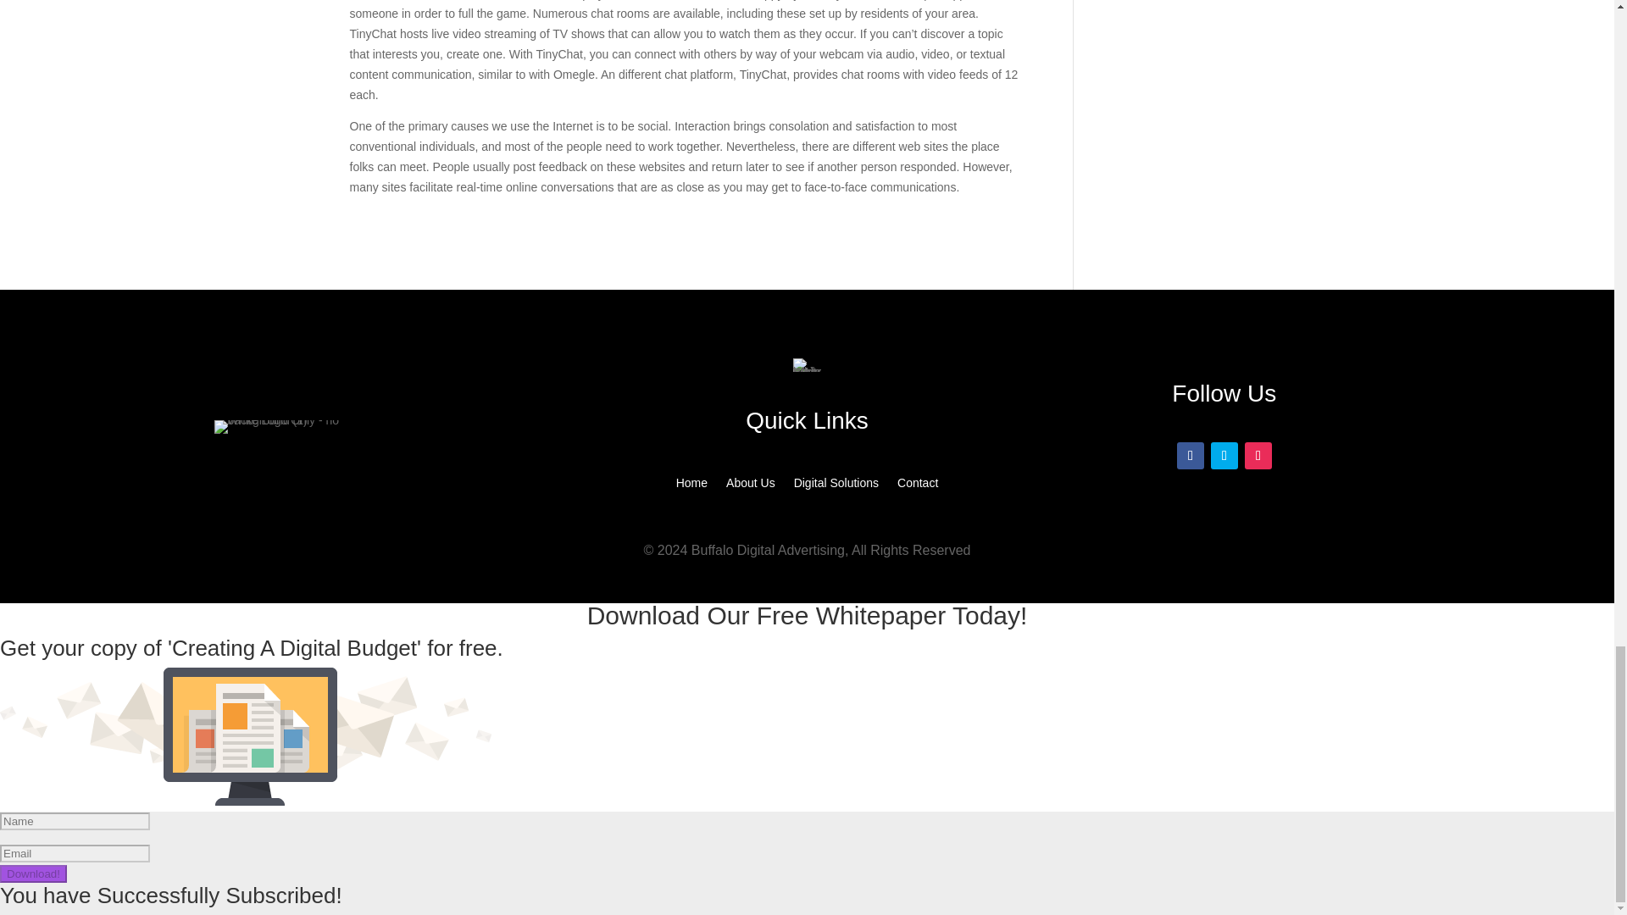 The width and height of the screenshot is (1627, 915). Describe the element at coordinates (751, 486) in the screenshot. I see `About Us` at that location.